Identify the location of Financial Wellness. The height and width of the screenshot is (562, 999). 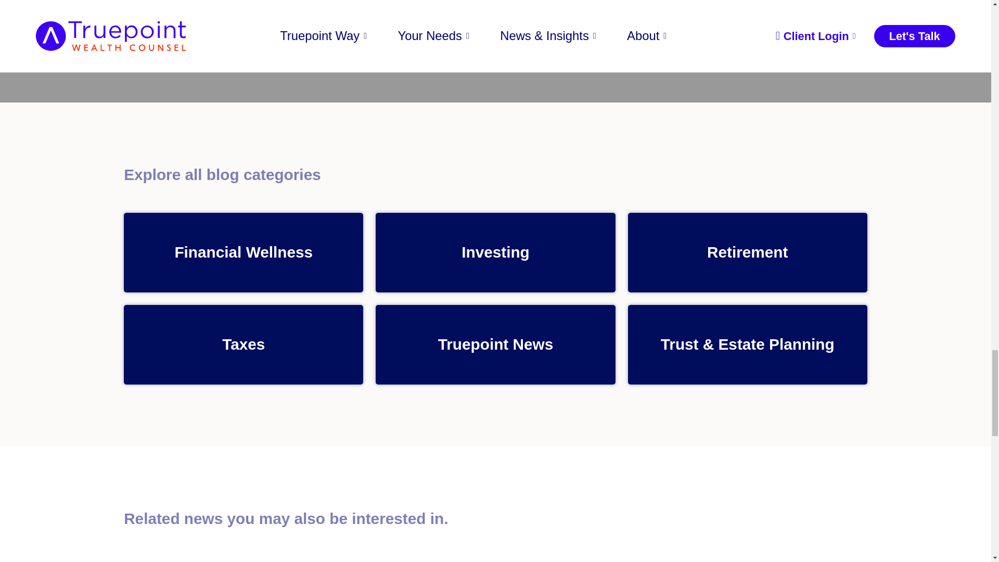
(244, 252).